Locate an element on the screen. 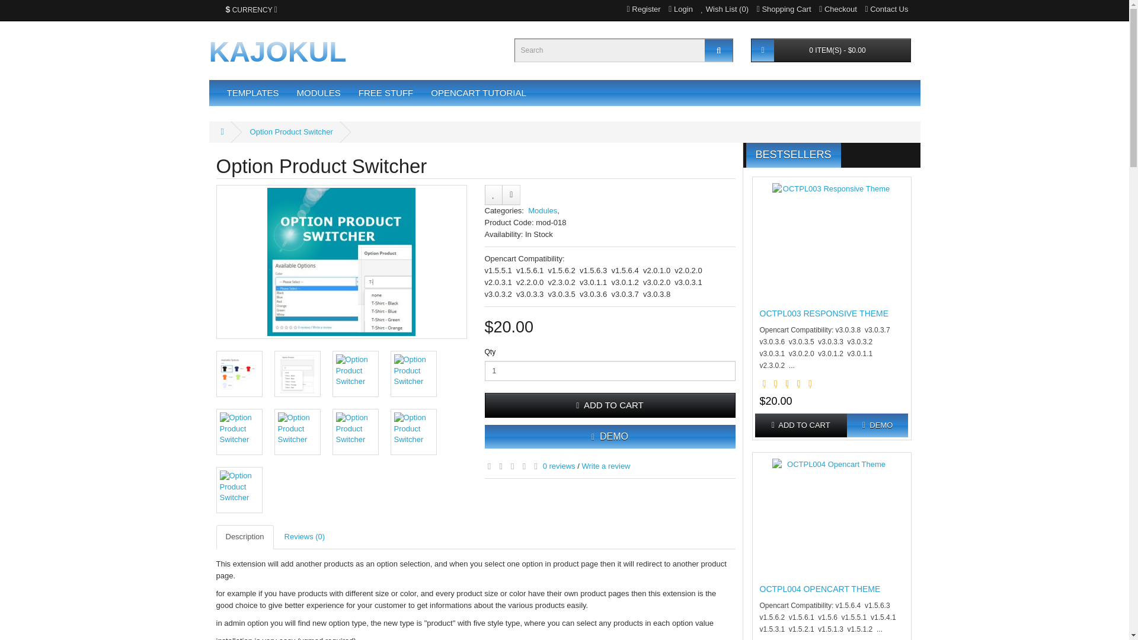  Option Product Switcher is located at coordinates (238, 373).